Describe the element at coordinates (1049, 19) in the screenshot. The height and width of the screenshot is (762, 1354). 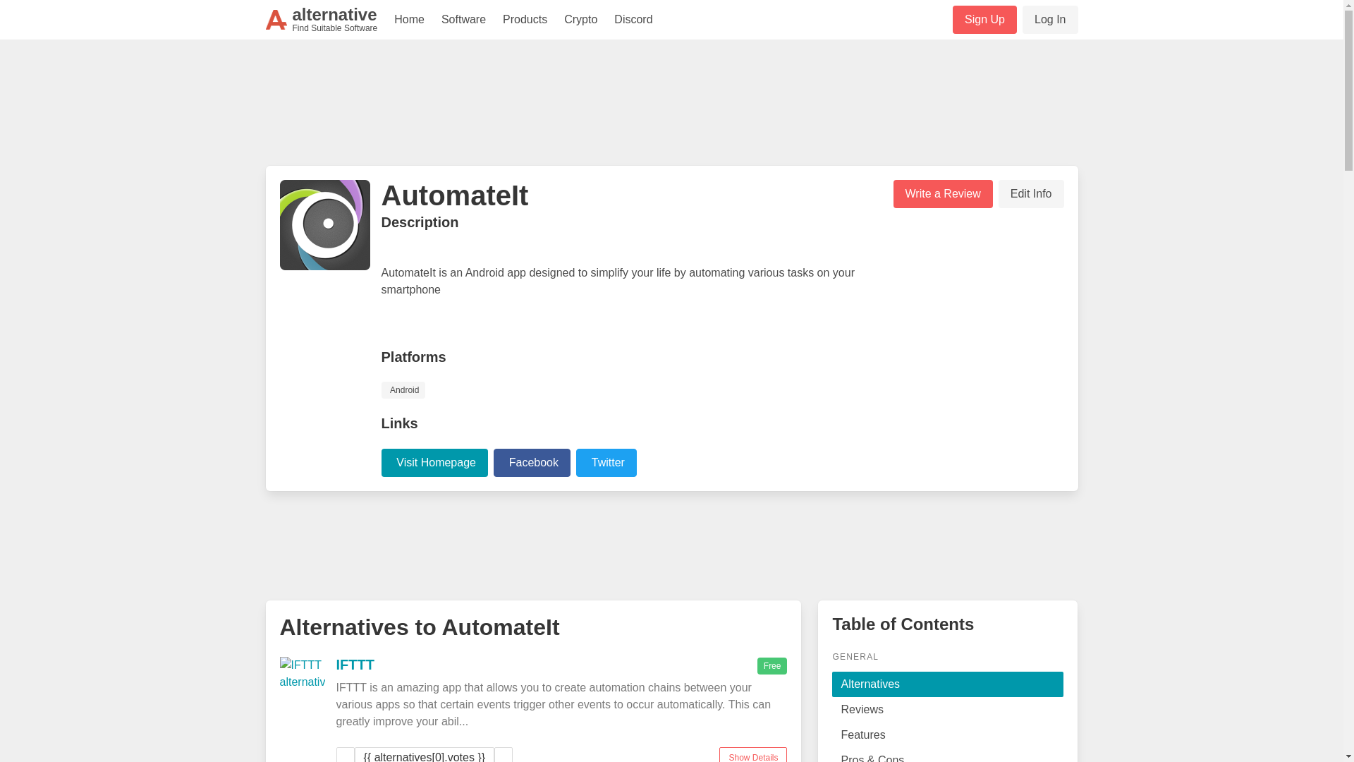
I see `IFTTT` at that location.